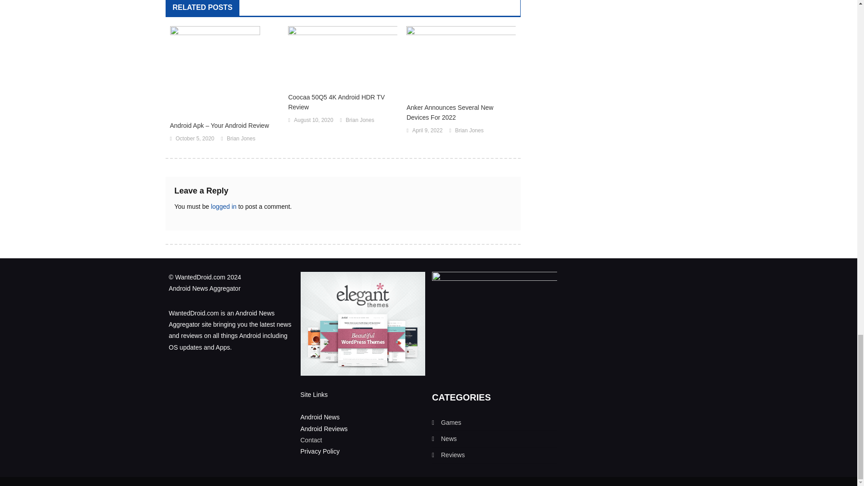 Image resolution: width=864 pixels, height=486 pixels. Describe the element at coordinates (360, 121) in the screenshot. I see `Brian Jones` at that location.